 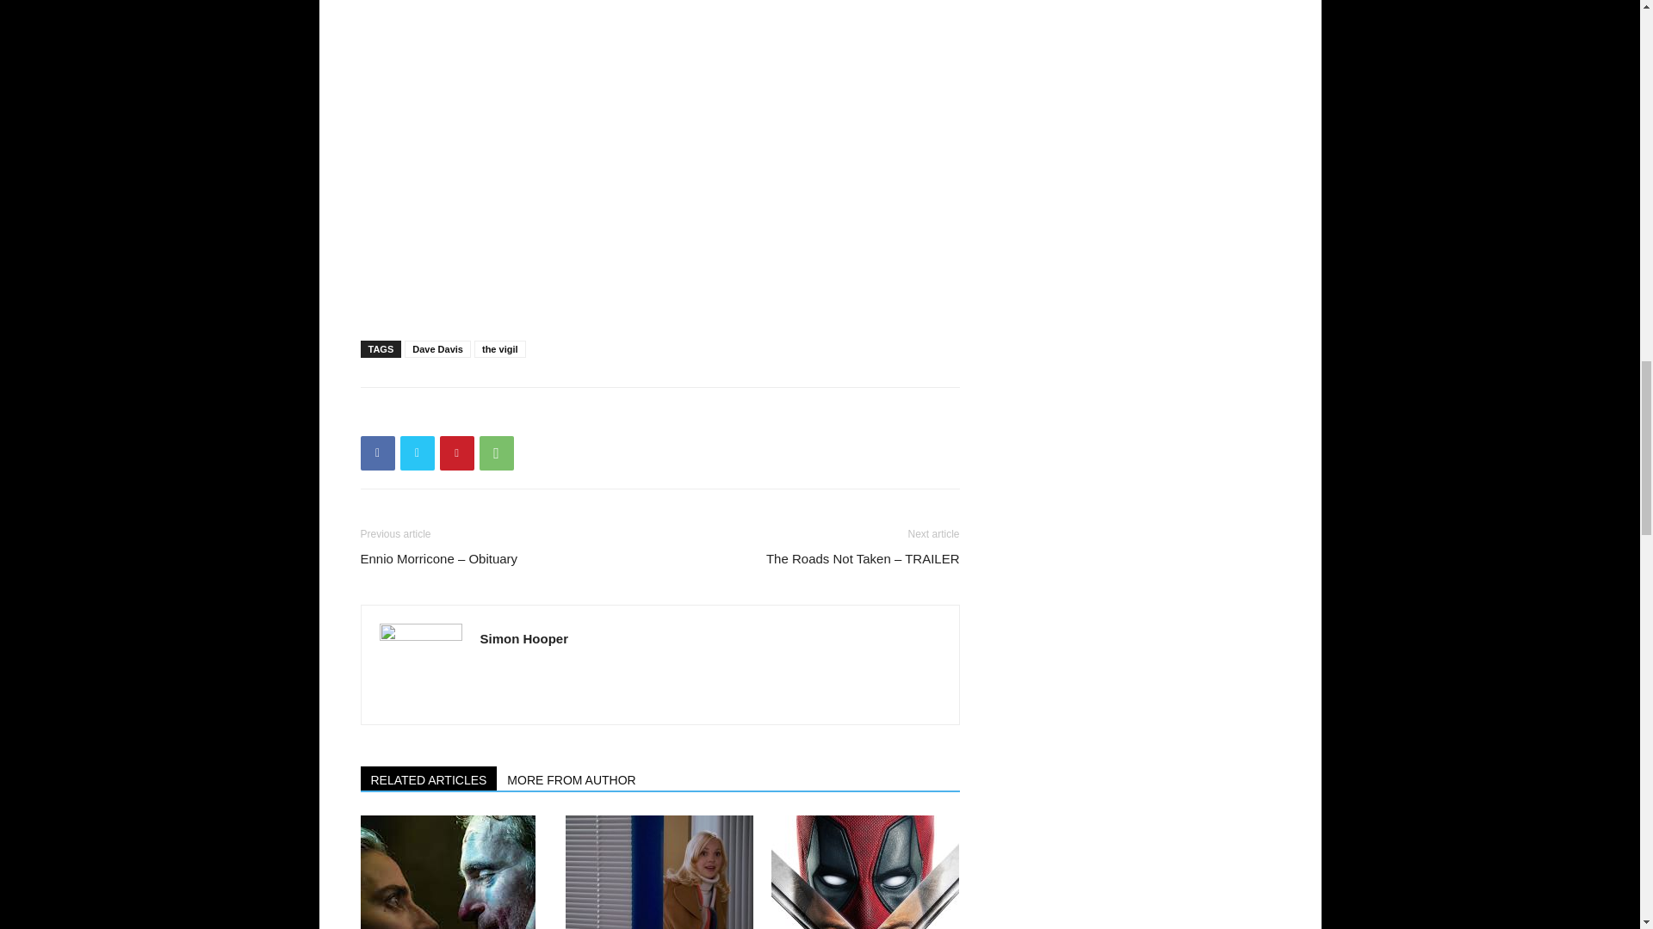 What do you see at coordinates (377, 452) in the screenshot?
I see `Facebook` at bounding box center [377, 452].